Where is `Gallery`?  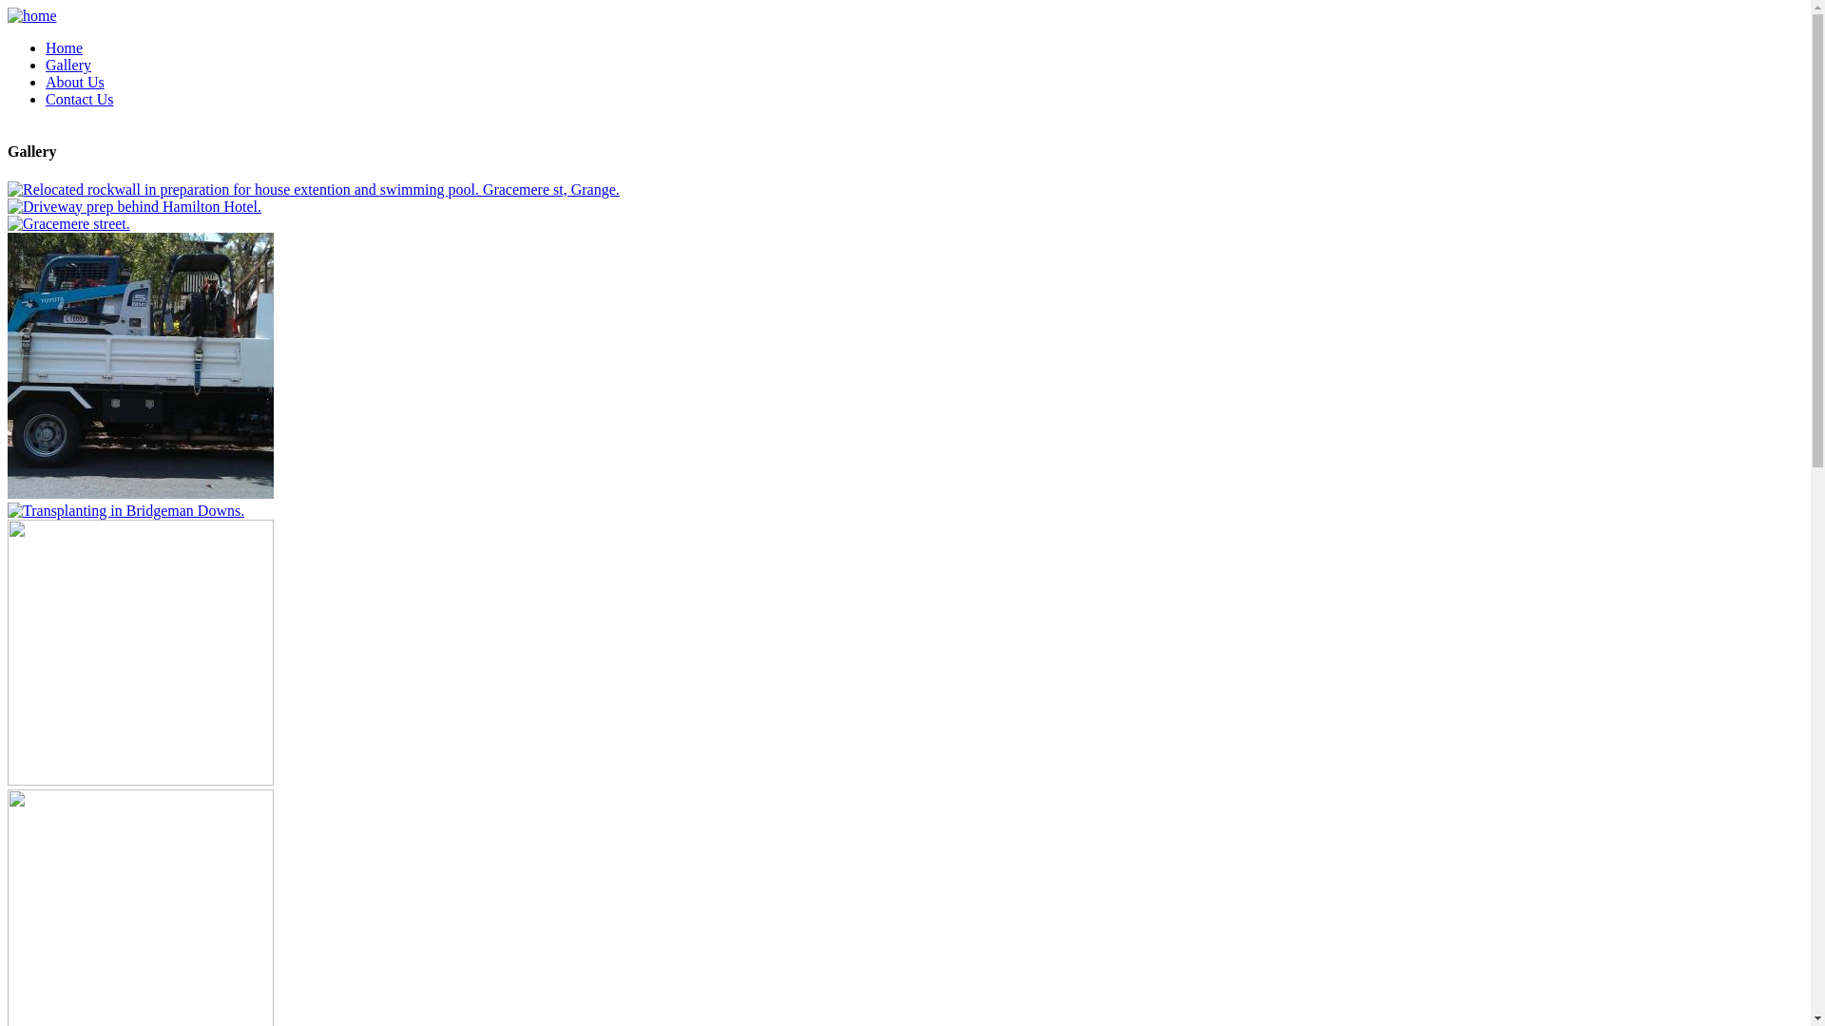 Gallery is located at coordinates (68, 65).